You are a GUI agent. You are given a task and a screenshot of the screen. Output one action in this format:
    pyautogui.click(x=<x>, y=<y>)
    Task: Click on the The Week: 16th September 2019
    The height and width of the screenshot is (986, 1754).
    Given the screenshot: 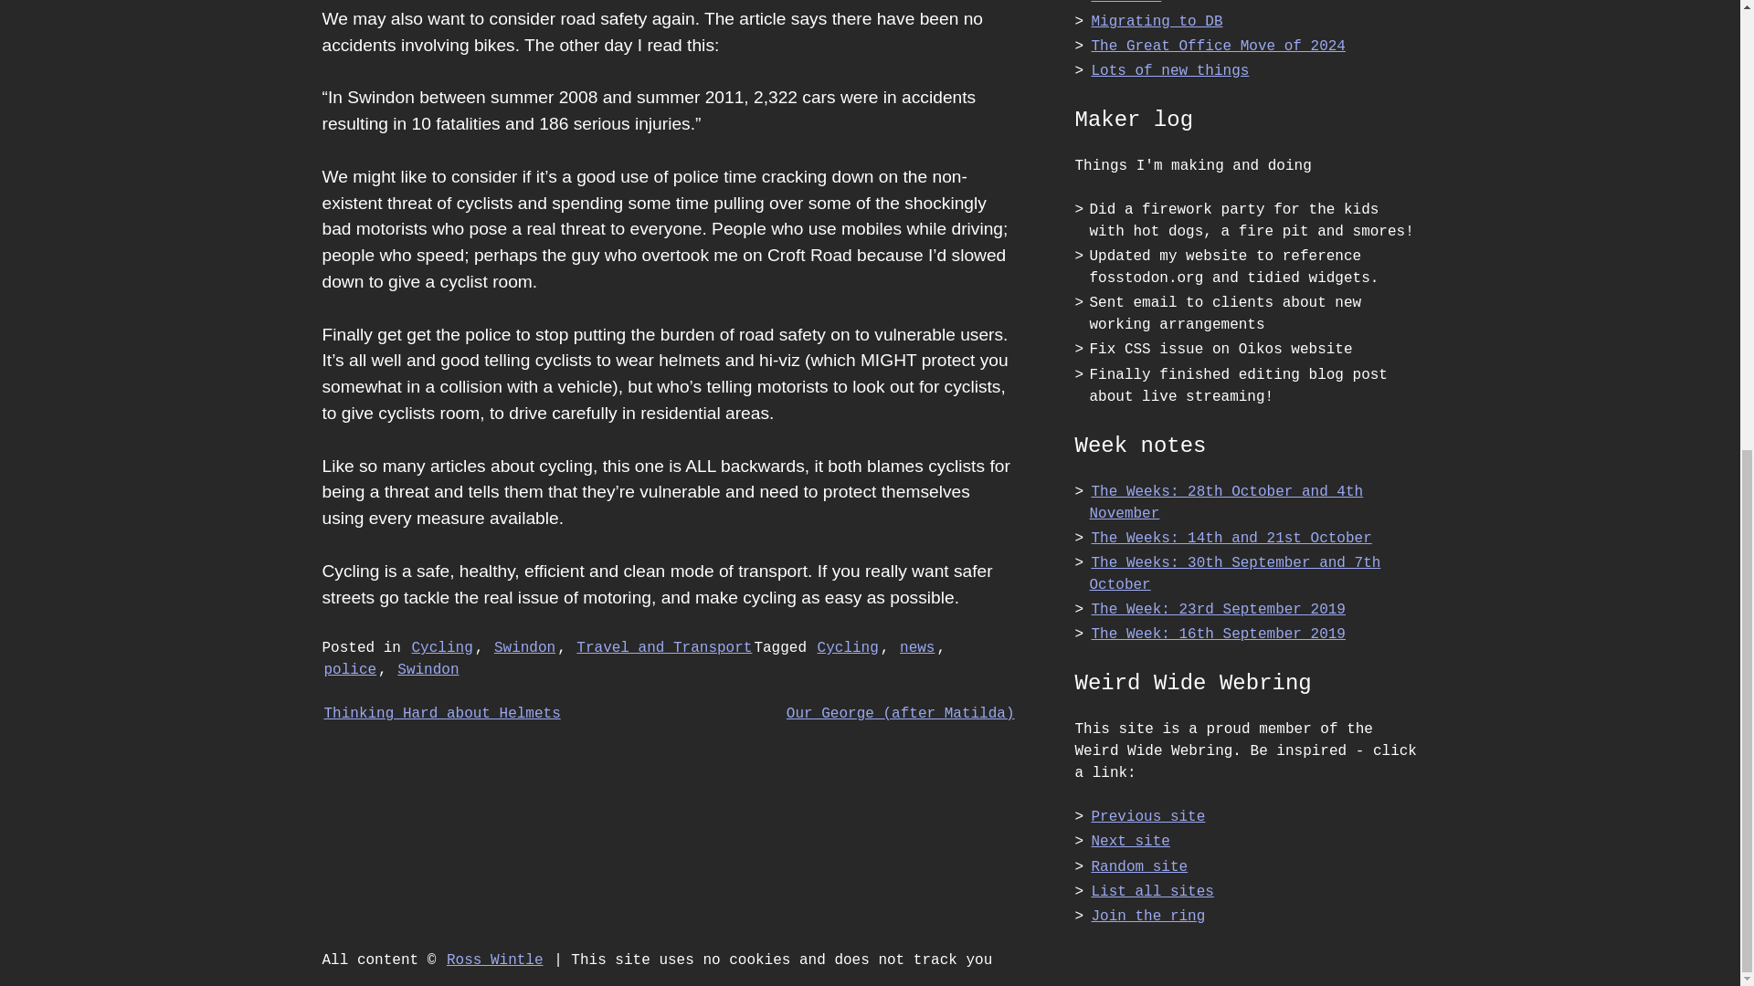 What is the action you would take?
    pyautogui.click(x=1218, y=634)
    